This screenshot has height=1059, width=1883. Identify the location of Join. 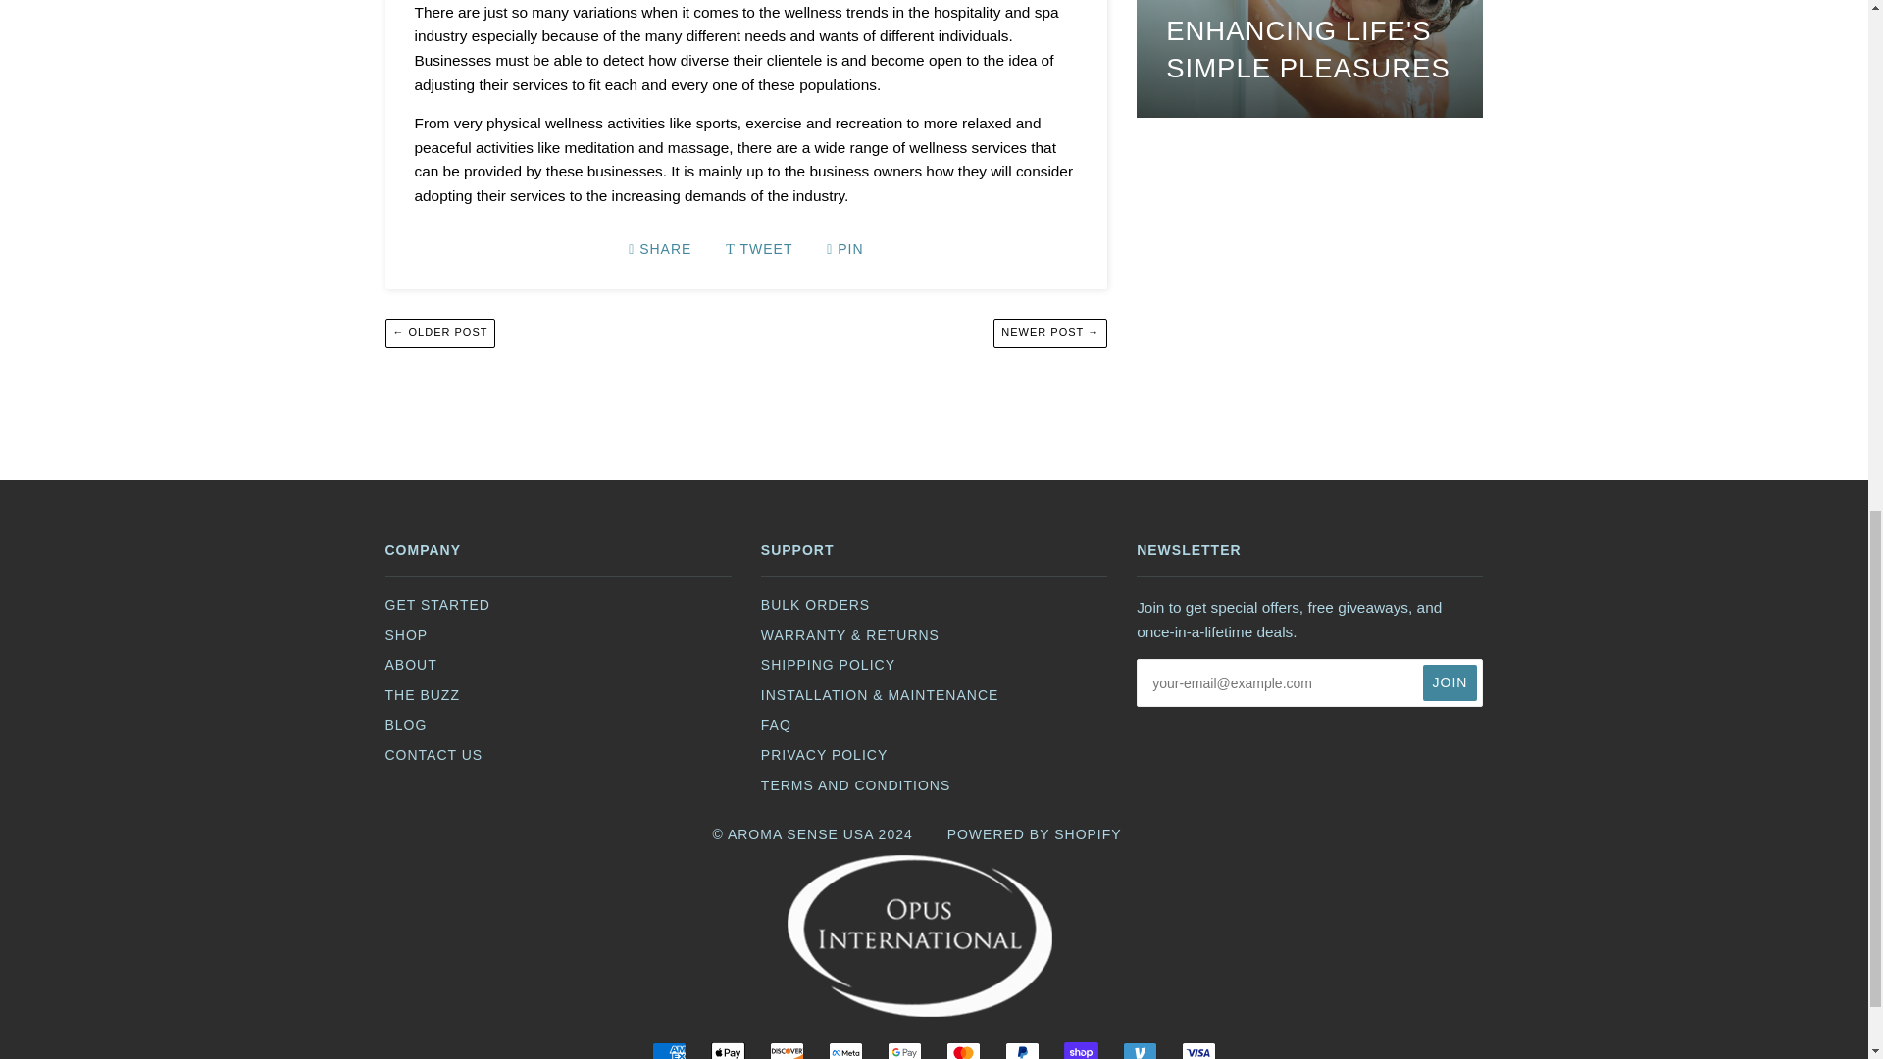
(1450, 682).